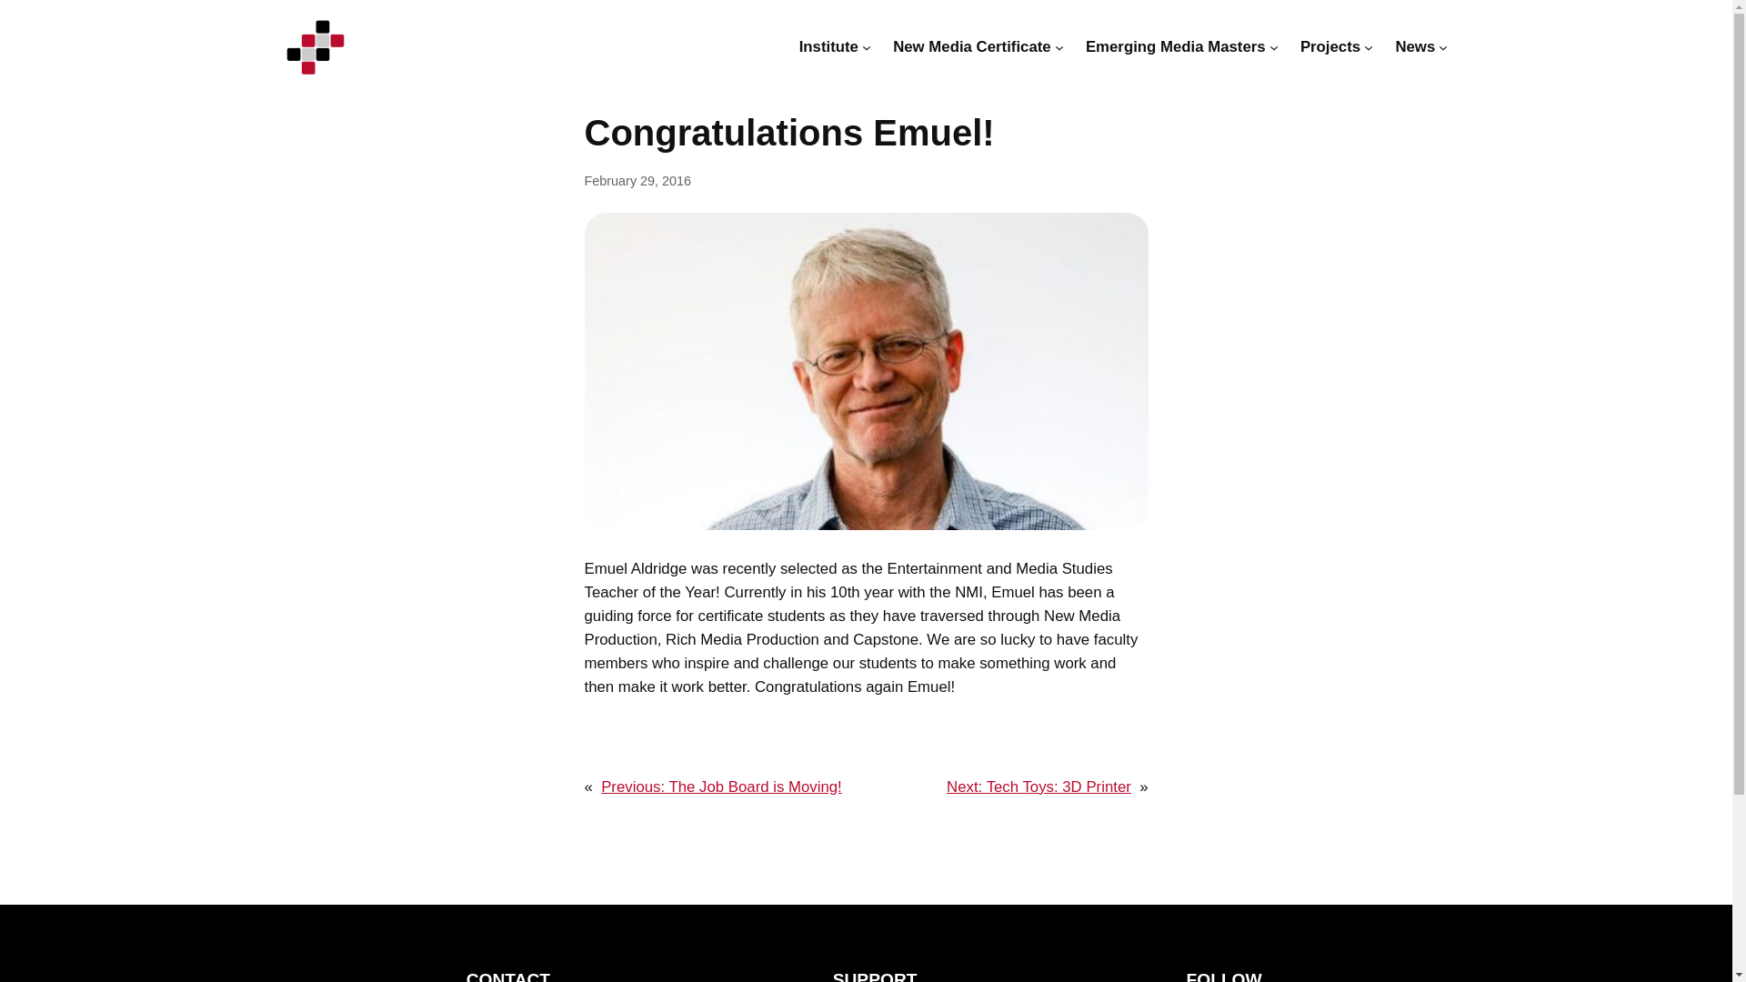 The height and width of the screenshot is (982, 1746). I want to click on New Media Certificate, so click(971, 46).